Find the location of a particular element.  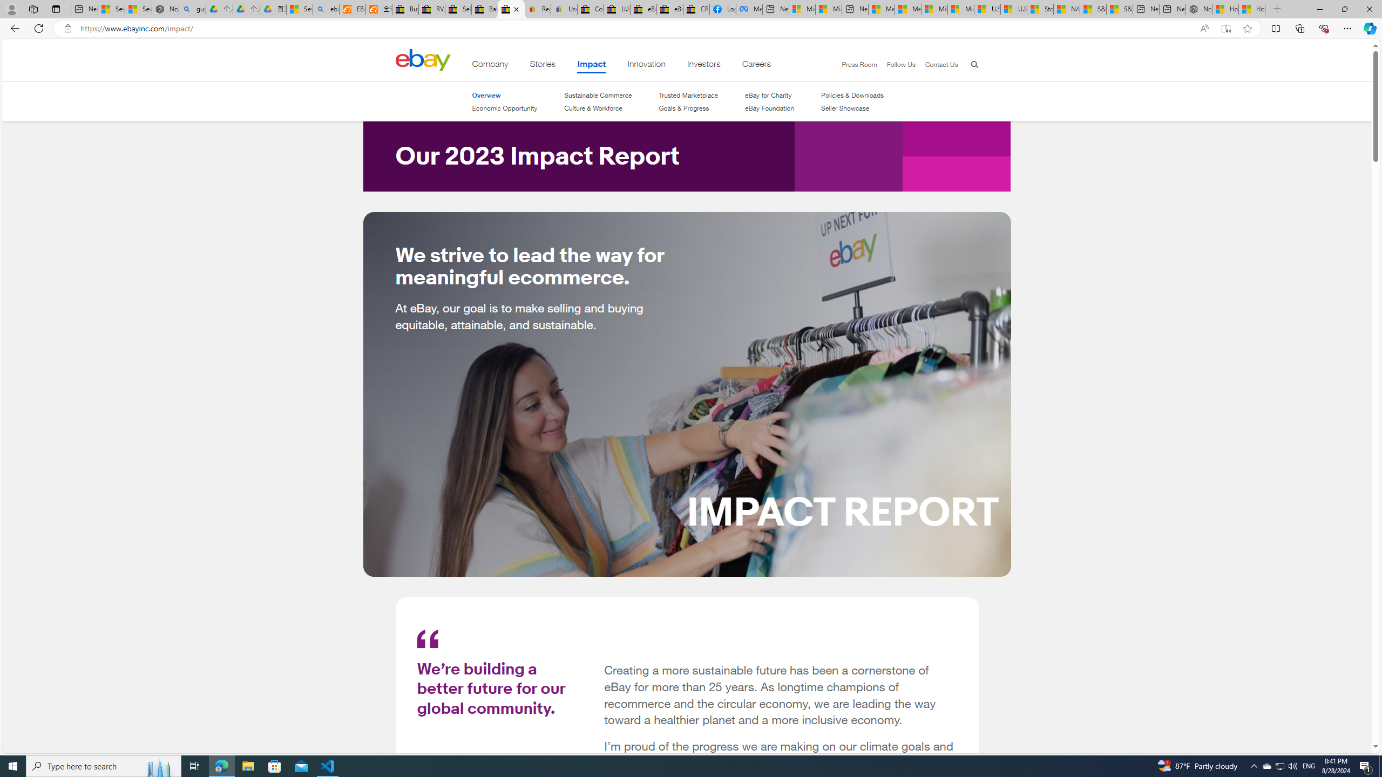

eBay Foundation is located at coordinates (770, 108).